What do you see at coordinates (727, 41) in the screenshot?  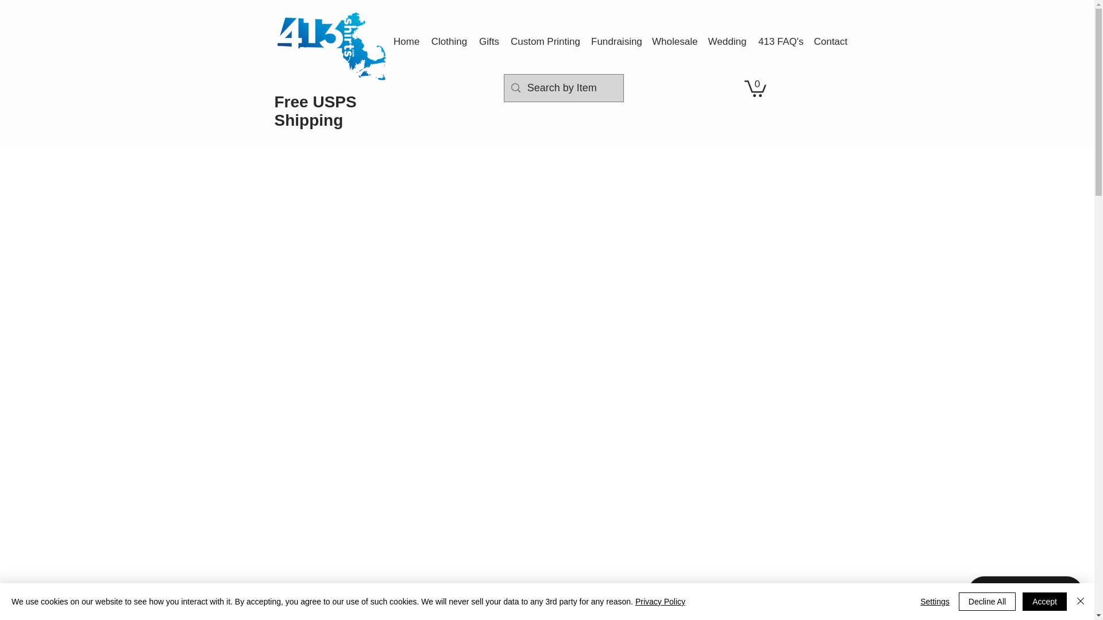 I see `Wedding` at bounding box center [727, 41].